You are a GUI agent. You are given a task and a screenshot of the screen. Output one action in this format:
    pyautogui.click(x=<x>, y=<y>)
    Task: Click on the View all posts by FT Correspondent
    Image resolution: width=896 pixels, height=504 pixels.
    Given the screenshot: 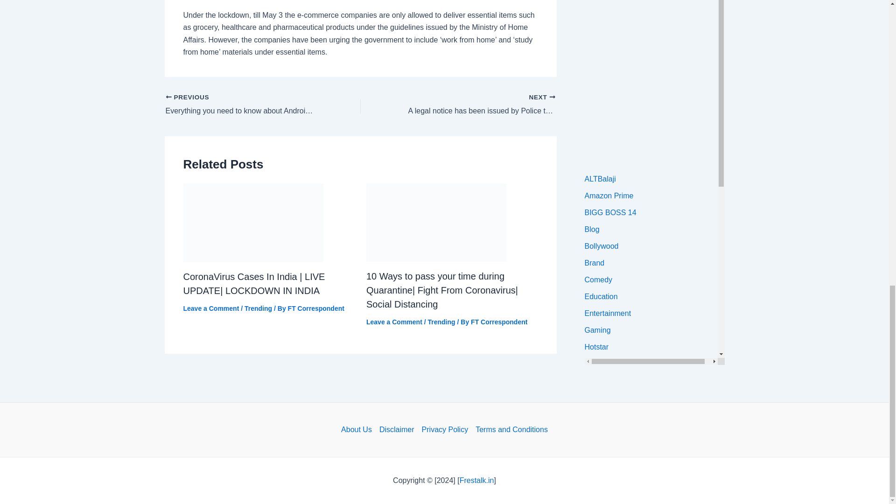 What is the action you would take?
    pyautogui.click(x=499, y=322)
    